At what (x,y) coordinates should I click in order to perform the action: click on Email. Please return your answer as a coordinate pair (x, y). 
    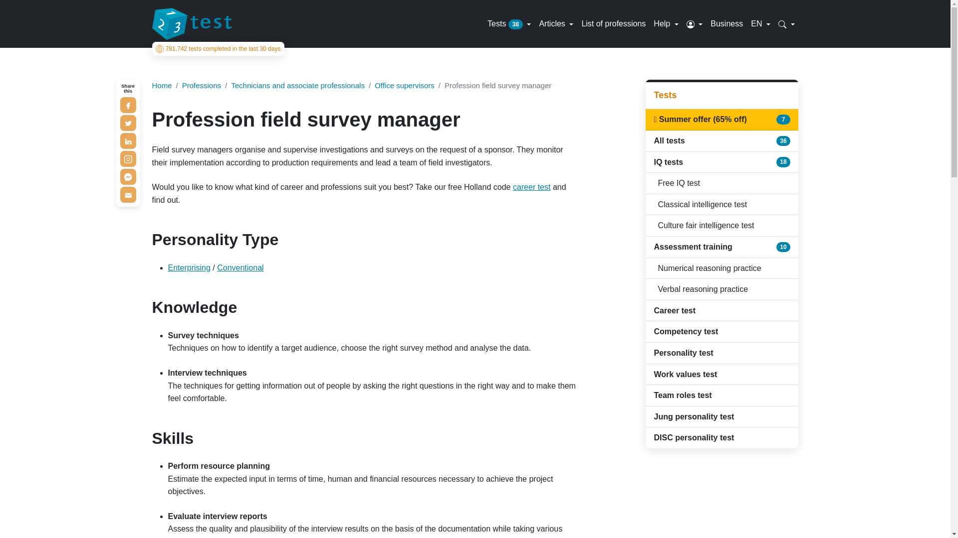
    Looking at the image, I should click on (128, 194).